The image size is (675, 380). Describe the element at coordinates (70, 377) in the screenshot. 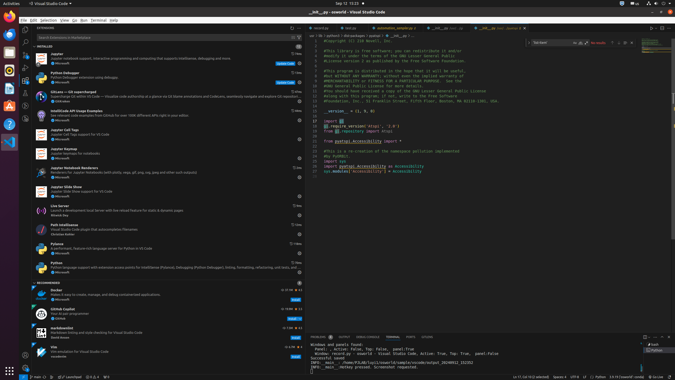

I see `rocket gitlens-unplug Launchpad, GitLens Launchpad ᴘʀᴇᴠɪᴇᴡ    &mdash;    [$(question)](command:gitlens.launchpad.indicator.action?%22info%22 "What is this?") [$(gear)](command:workbench.action.openSettings?%22gitlens.launchpad%22 "Settings")  |  [$(circle-slash) Hide](command:gitlens.launchpad.indicator.action?%22hide%22 "Hide") --- [Launchpad](command:gitlens.launchpad.indicator.action?%info%22 "Learn about Launchpad") organizes your pull requests into actionable groups to help you focus and keep your team unblocked. It's always accessible using the `GitLens: Open Launchpad` command from the Command Palette. --- [Connect an integration](command:gitlens.showLaunchpad?%7B%22source%22%3A%22launchpad-indicator%22%7D "Connect an integration") to get started.` at that location.